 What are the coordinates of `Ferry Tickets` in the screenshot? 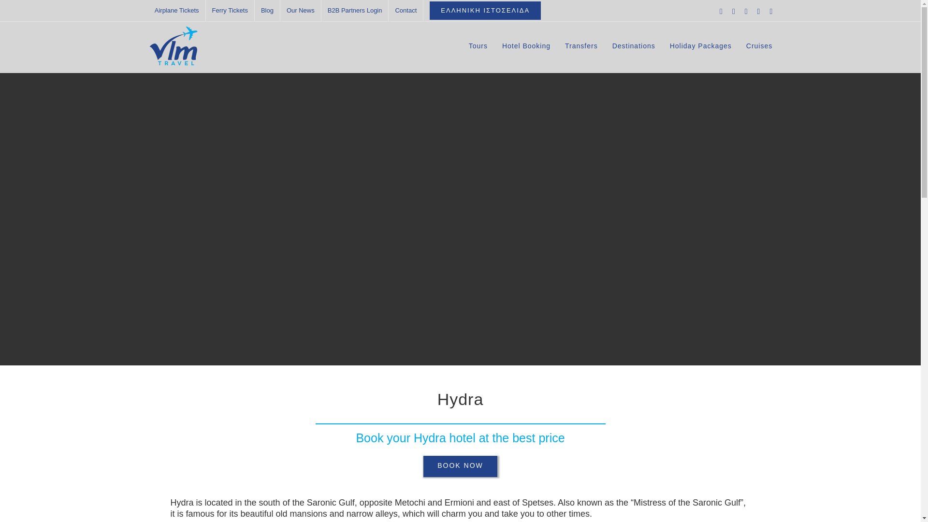 It's located at (230, 11).